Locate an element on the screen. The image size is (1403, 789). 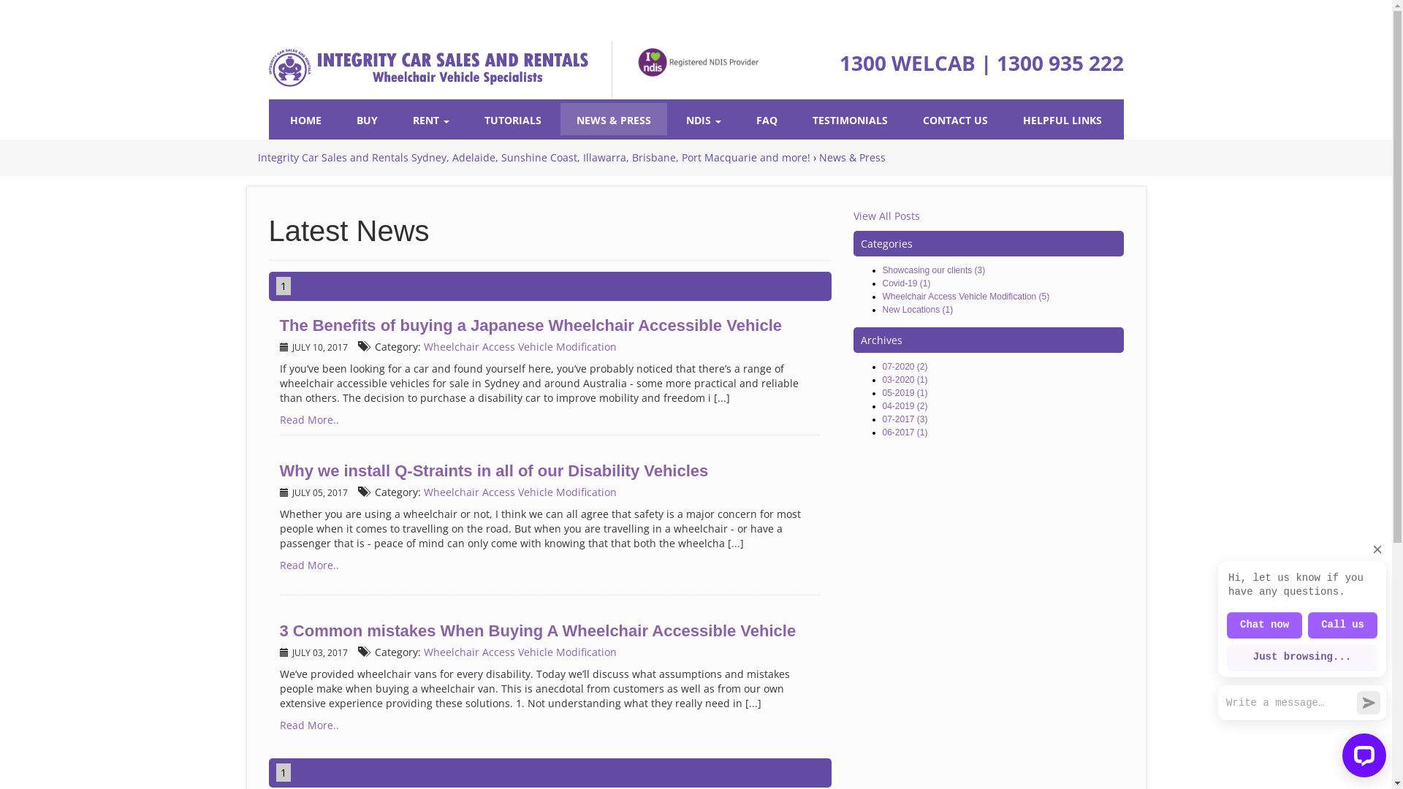
View All Posts is located at coordinates (887, 216).